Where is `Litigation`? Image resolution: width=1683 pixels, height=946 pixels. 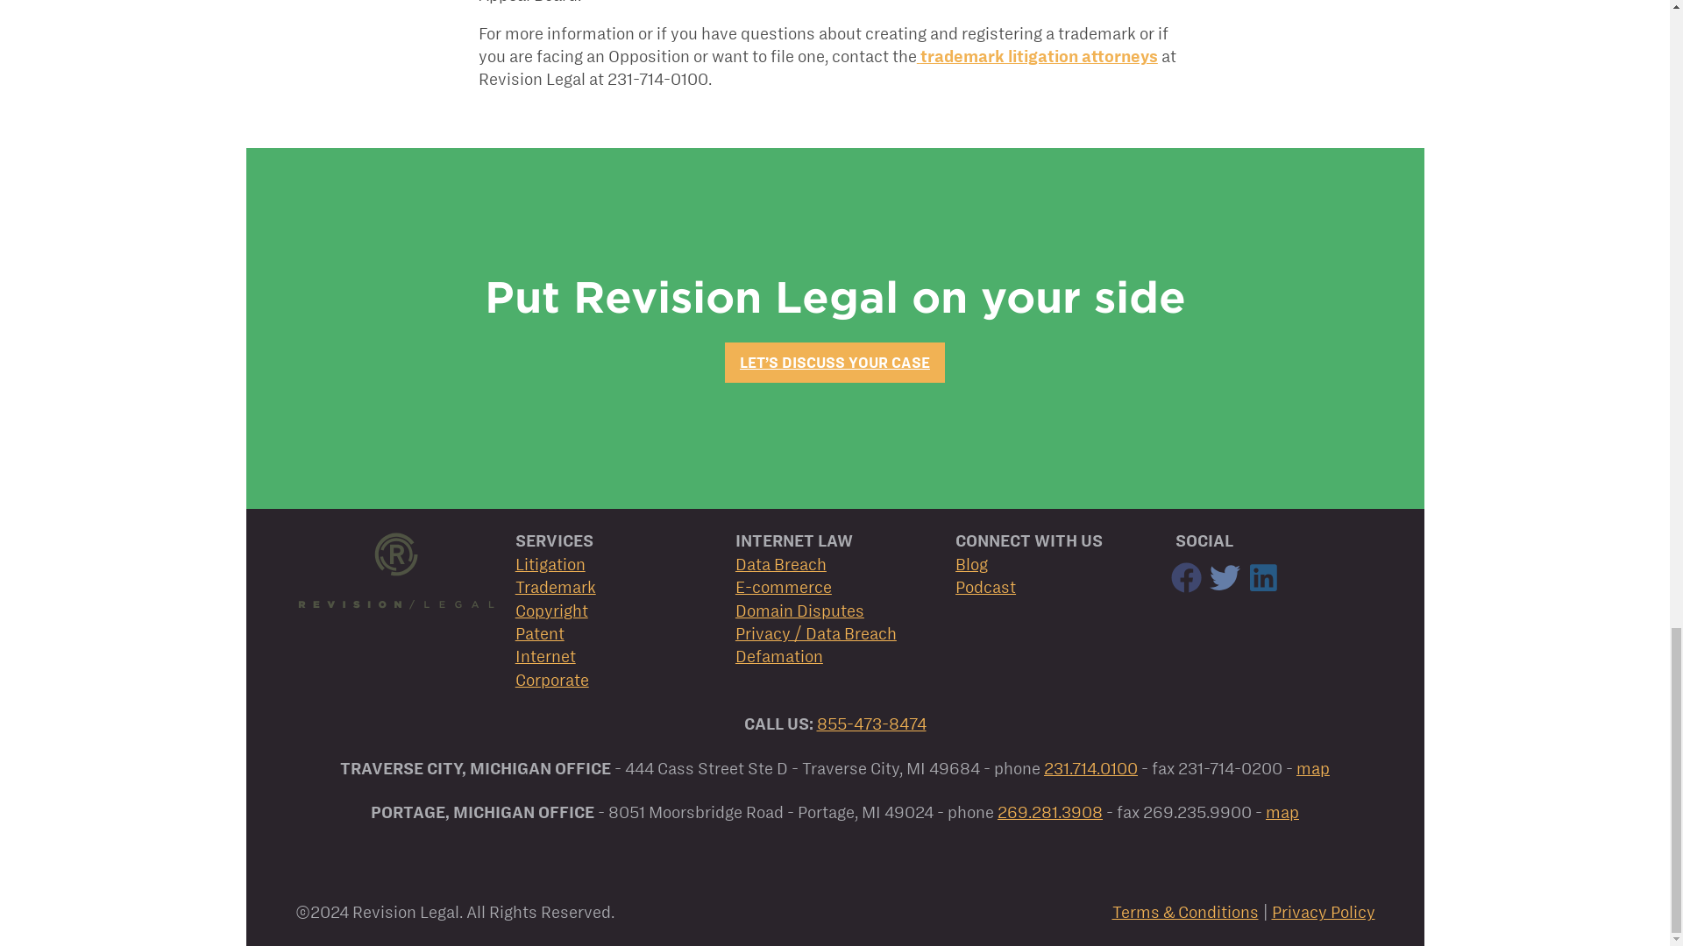 Litigation is located at coordinates (550, 564).